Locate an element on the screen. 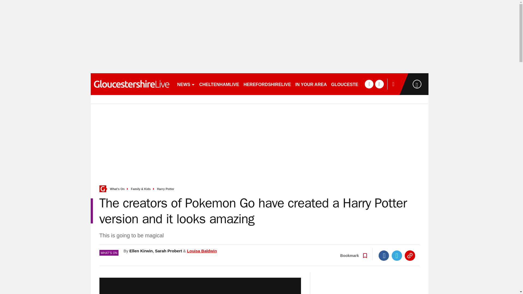 The height and width of the screenshot is (294, 523). IN YOUR AREA is located at coordinates (311, 84).